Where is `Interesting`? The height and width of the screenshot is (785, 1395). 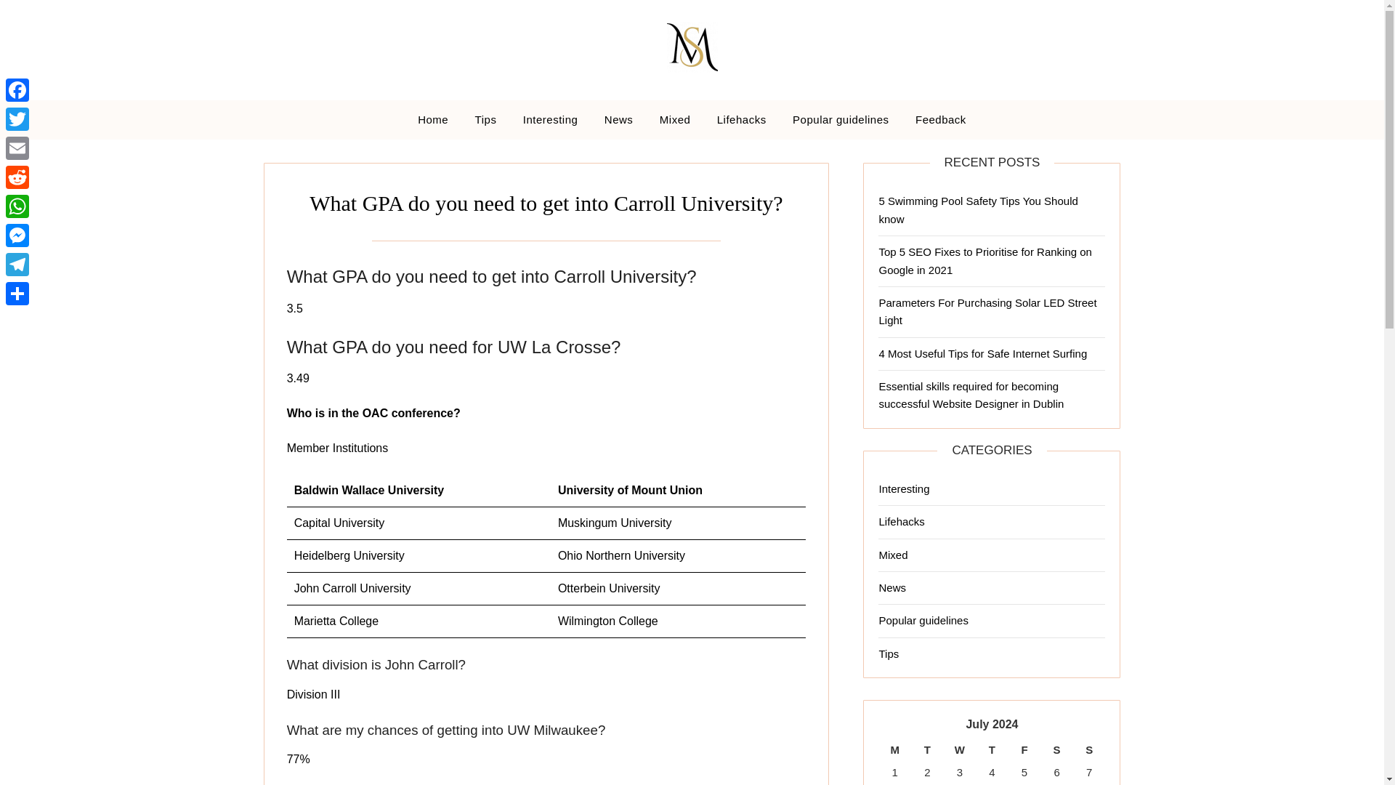 Interesting is located at coordinates (904, 488).